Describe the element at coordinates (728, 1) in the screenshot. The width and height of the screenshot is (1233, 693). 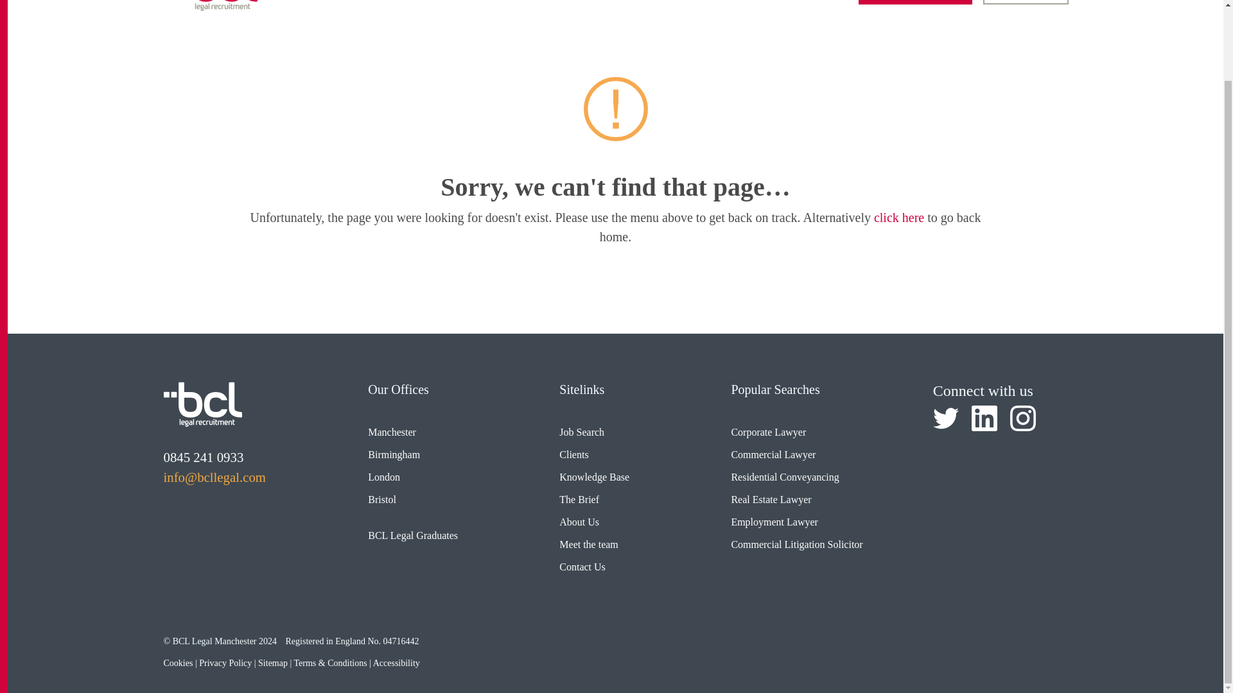
I see `Knowledge Base` at that location.